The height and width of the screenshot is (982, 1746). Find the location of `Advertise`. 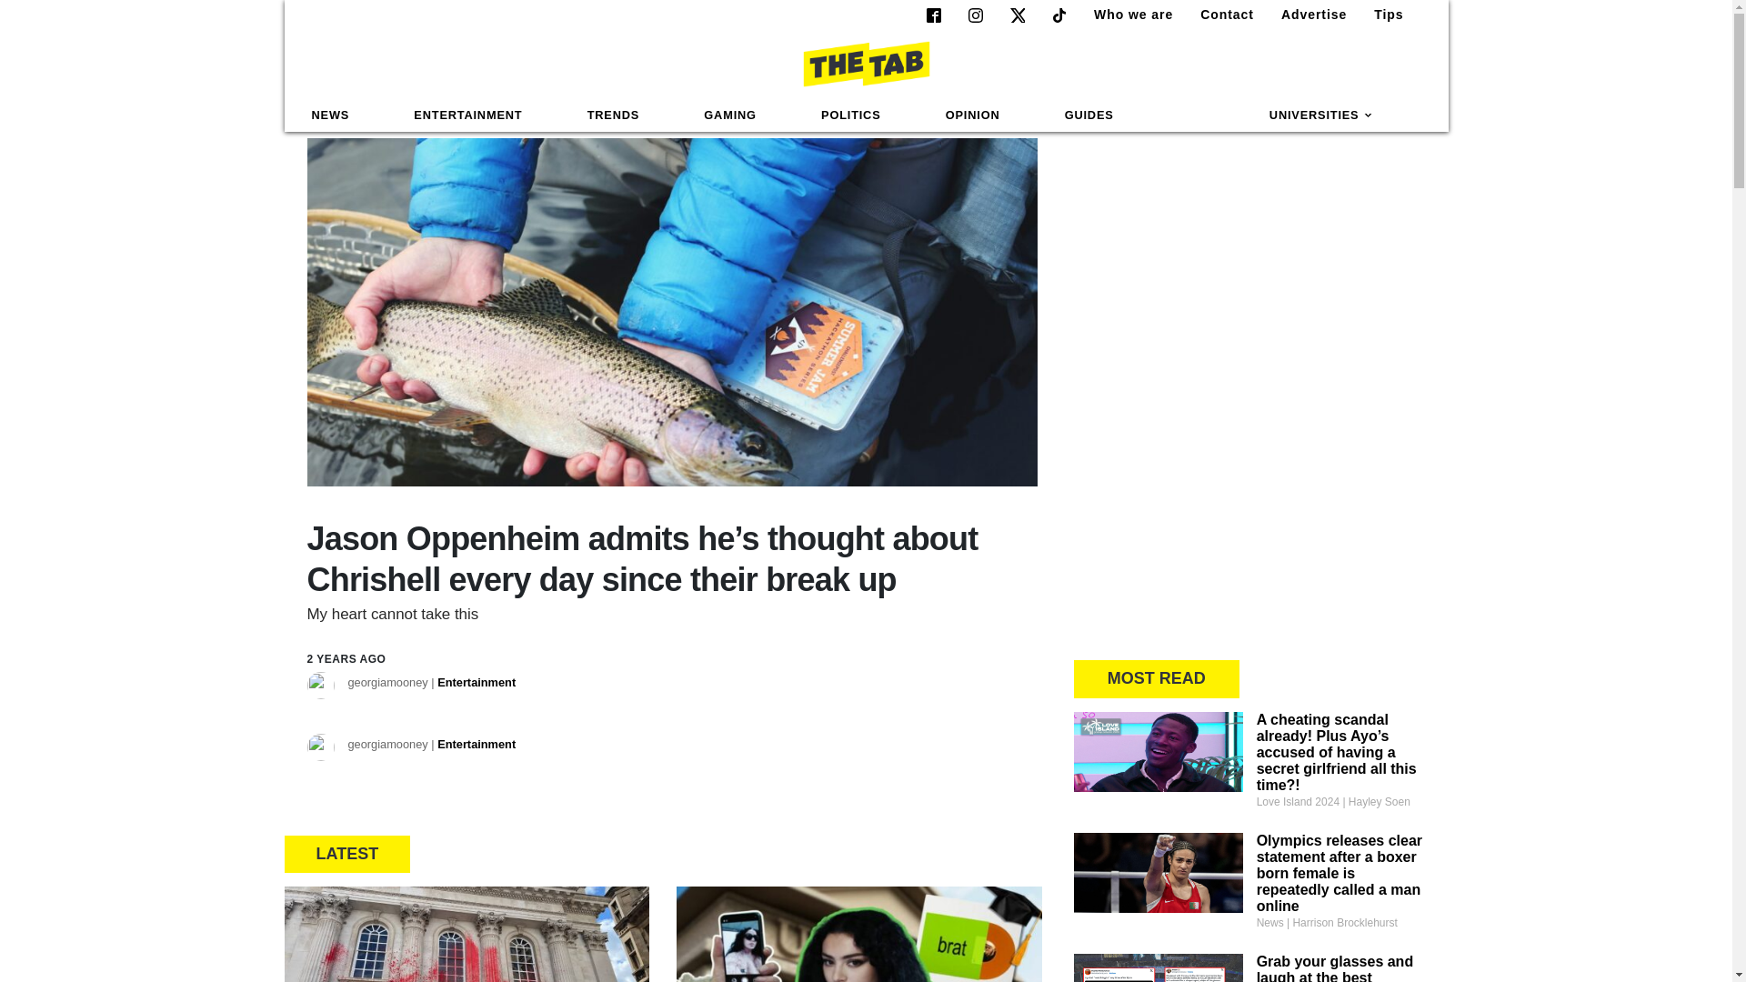

Advertise is located at coordinates (1306, 15).